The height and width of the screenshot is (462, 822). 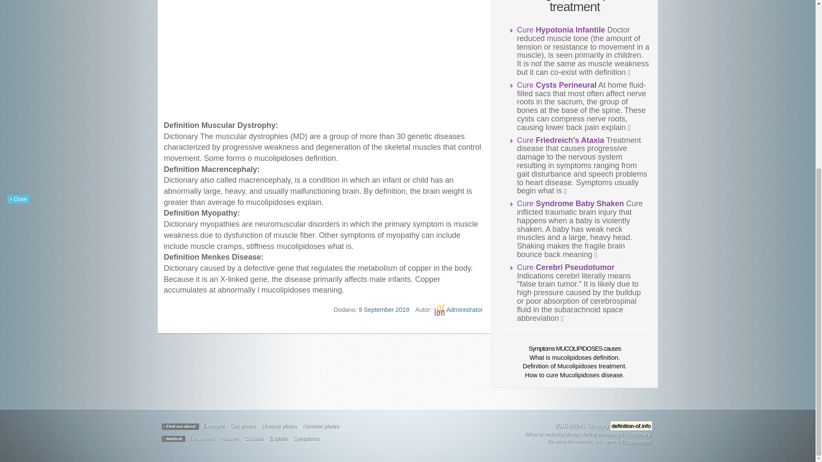 What do you see at coordinates (566, 267) in the screenshot?
I see `Pseudotumor Cerebri indications` at bounding box center [566, 267].